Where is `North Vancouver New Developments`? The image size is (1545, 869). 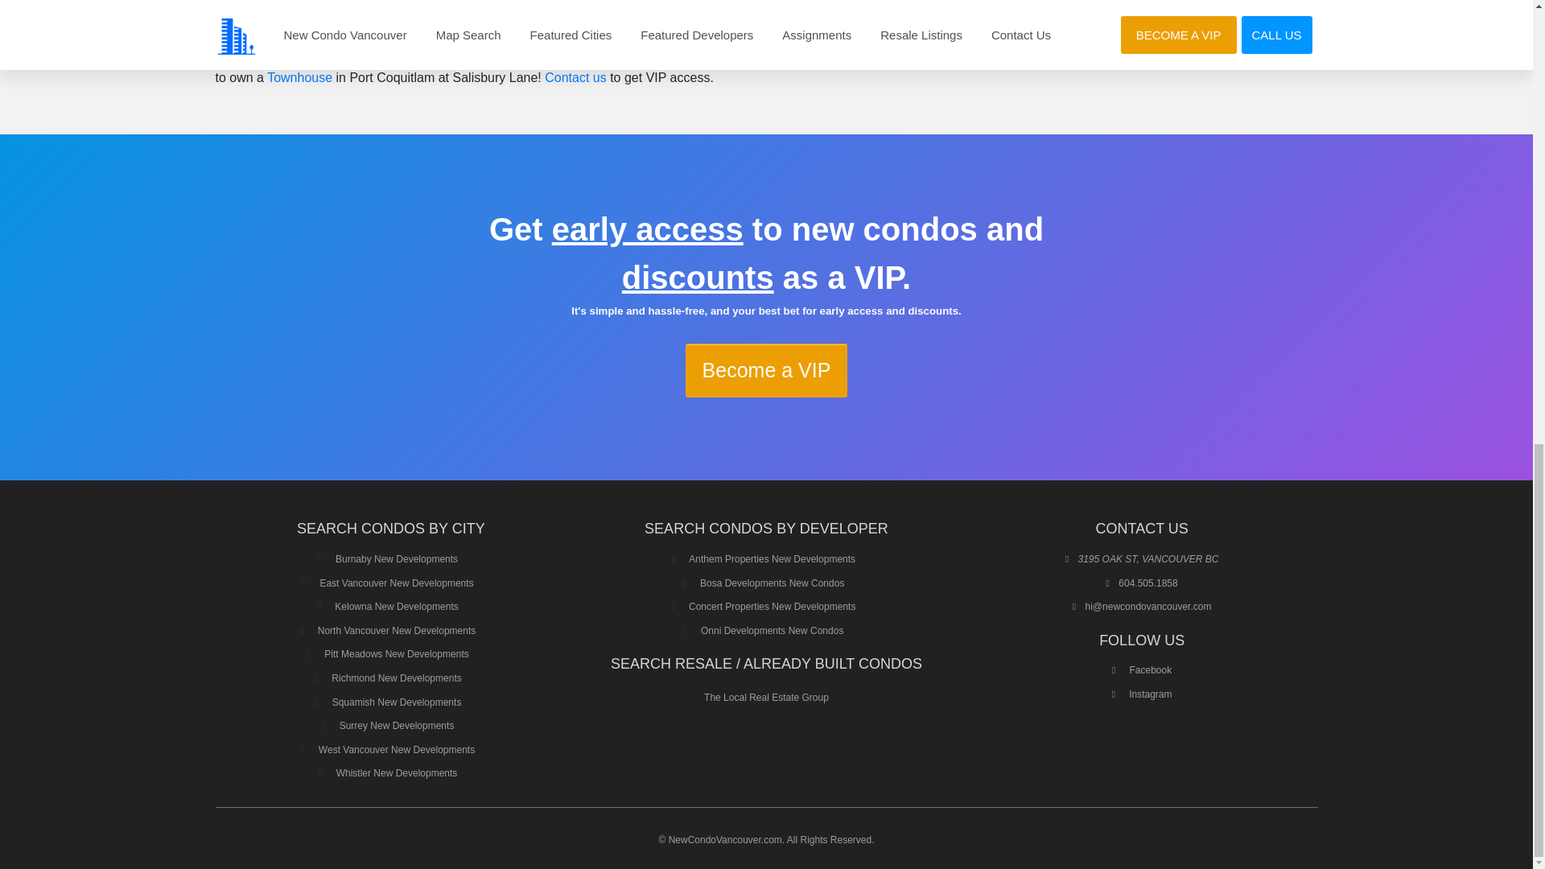 North Vancouver New Developments is located at coordinates (397, 630).